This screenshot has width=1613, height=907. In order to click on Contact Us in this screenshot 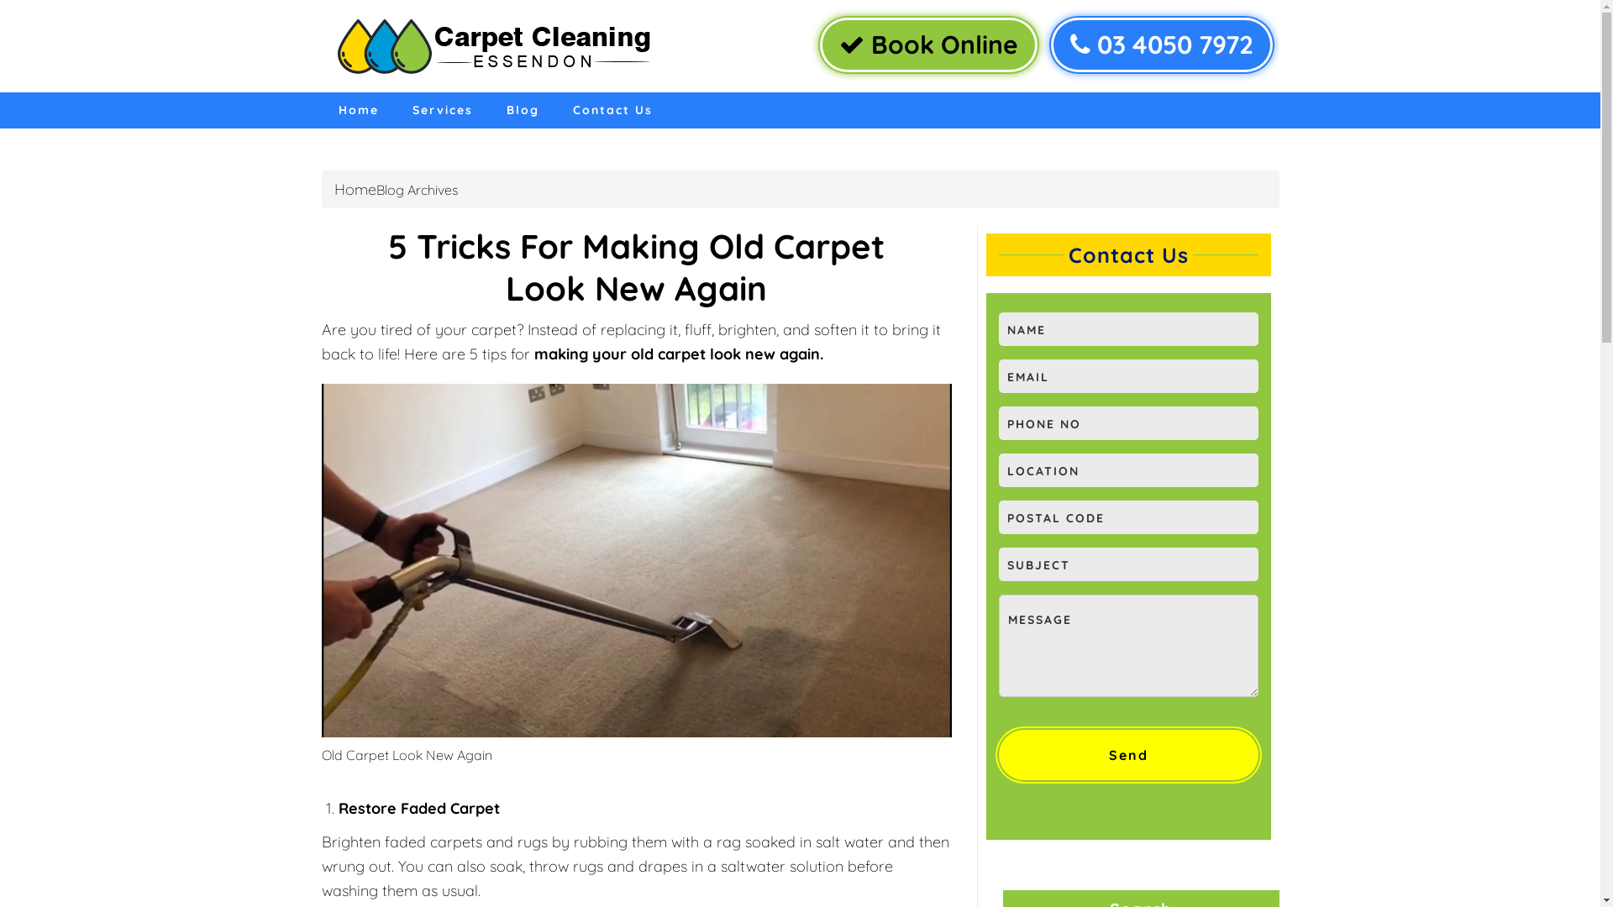, I will do `click(613, 111)`.